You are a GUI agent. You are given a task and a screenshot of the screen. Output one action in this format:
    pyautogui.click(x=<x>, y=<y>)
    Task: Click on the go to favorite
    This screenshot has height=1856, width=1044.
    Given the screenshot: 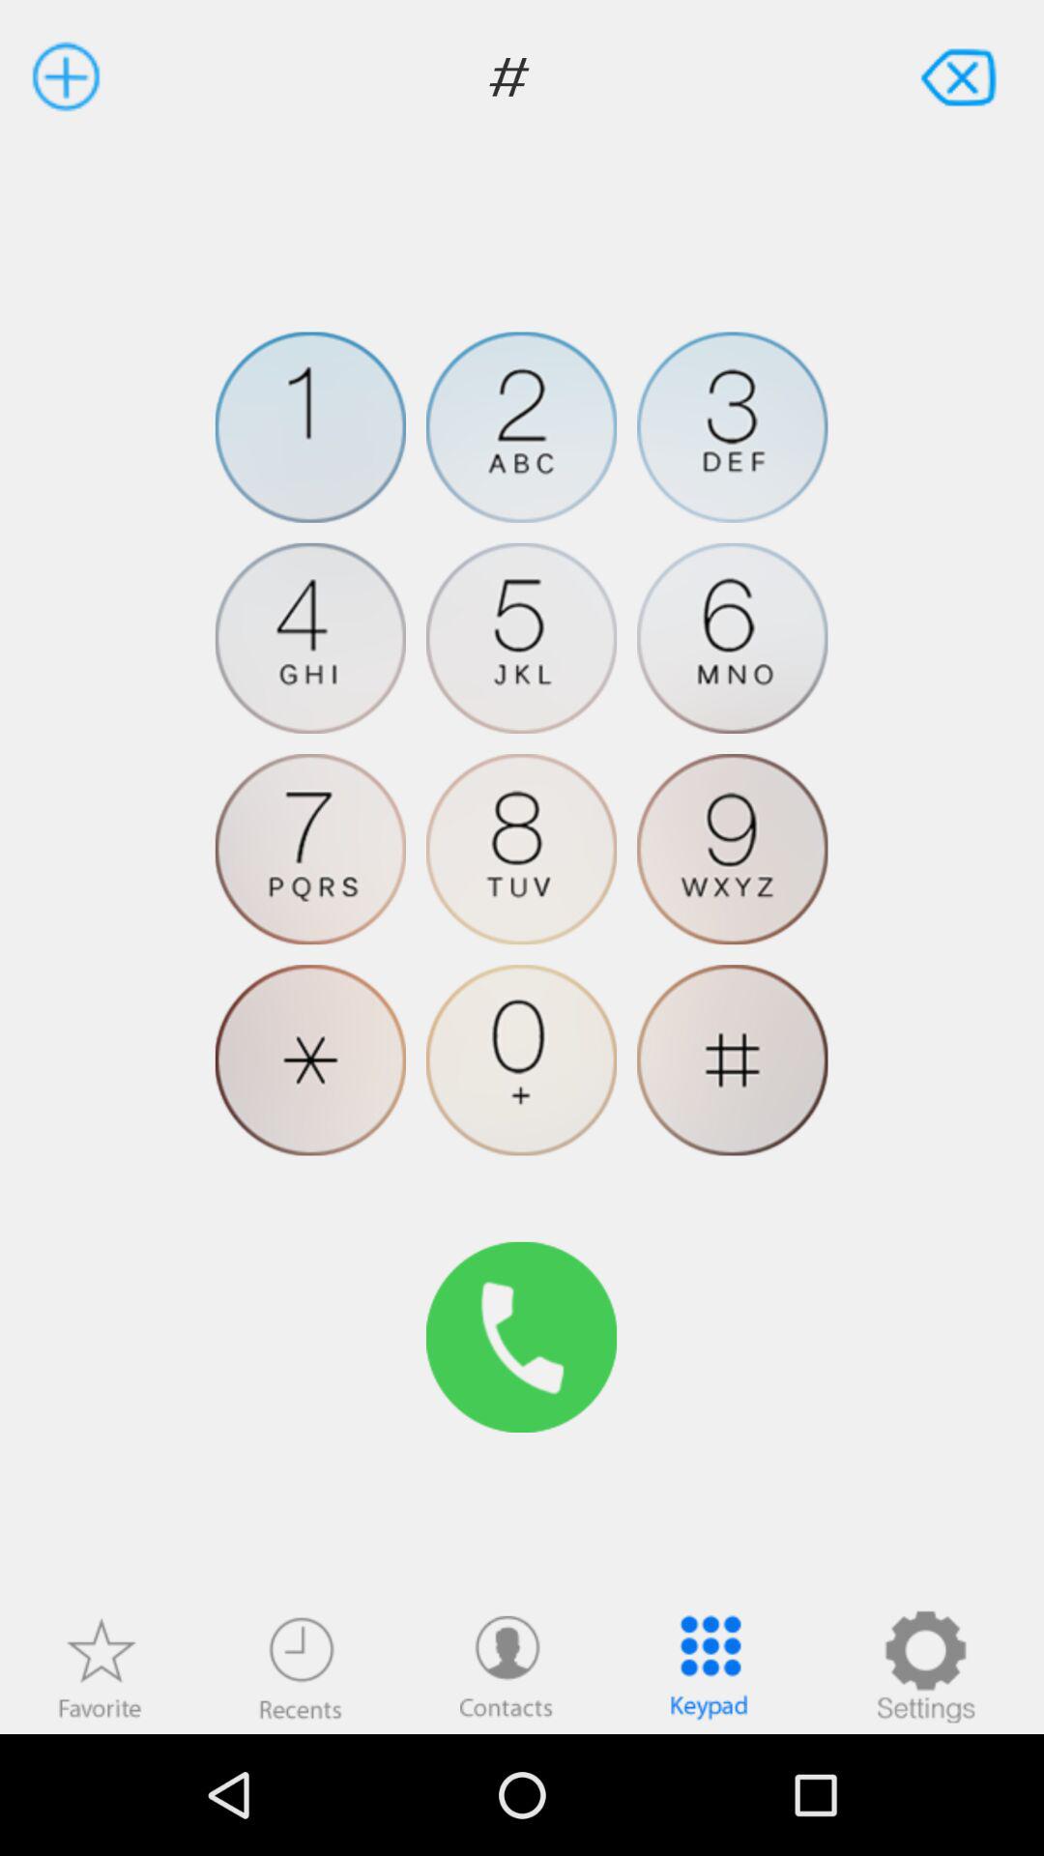 What is the action you would take?
    pyautogui.click(x=100, y=1667)
    